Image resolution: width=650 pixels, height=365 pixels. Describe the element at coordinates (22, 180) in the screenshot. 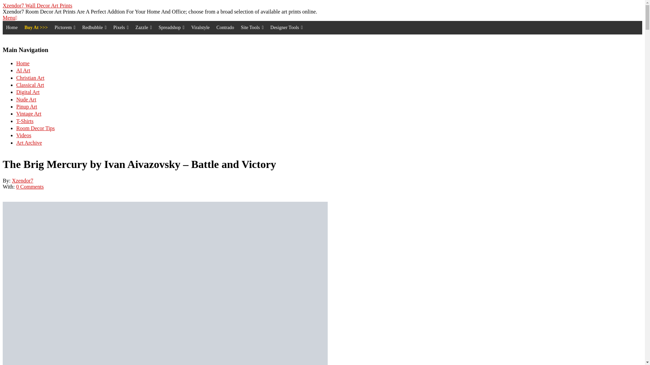

I see `Posts by Xzendor7` at that location.